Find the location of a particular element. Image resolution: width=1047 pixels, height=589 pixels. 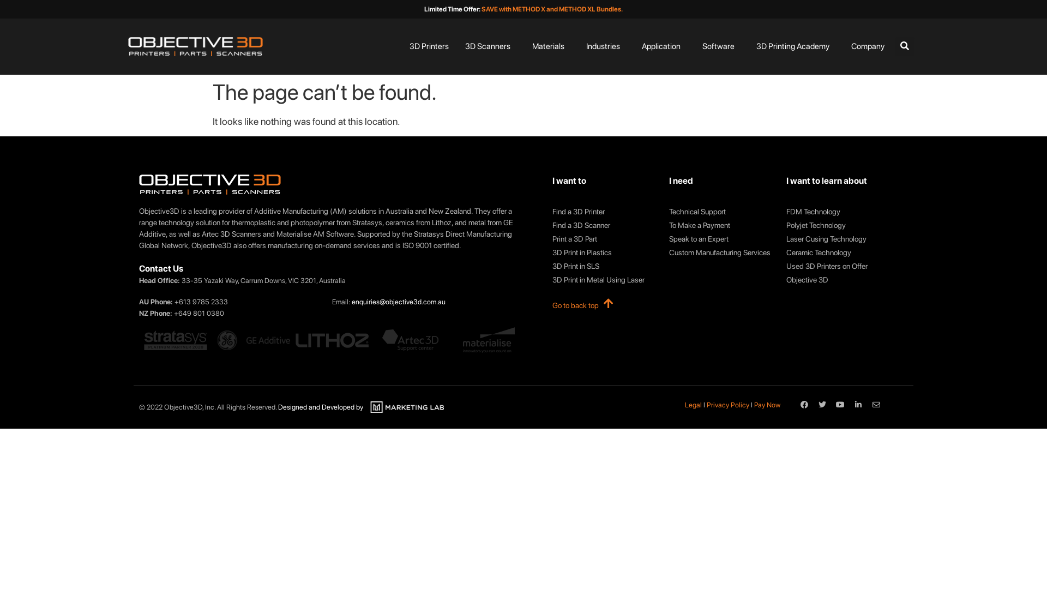

Objective 3D is located at coordinates (839, 280).